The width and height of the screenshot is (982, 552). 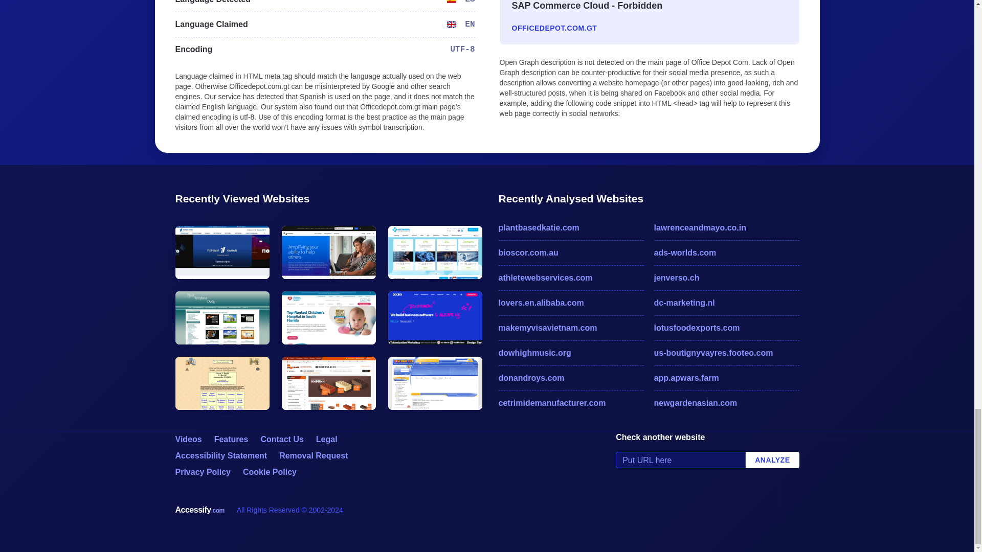 I want to click on makemyvisavietnam.com, so click(x=570, y=328).